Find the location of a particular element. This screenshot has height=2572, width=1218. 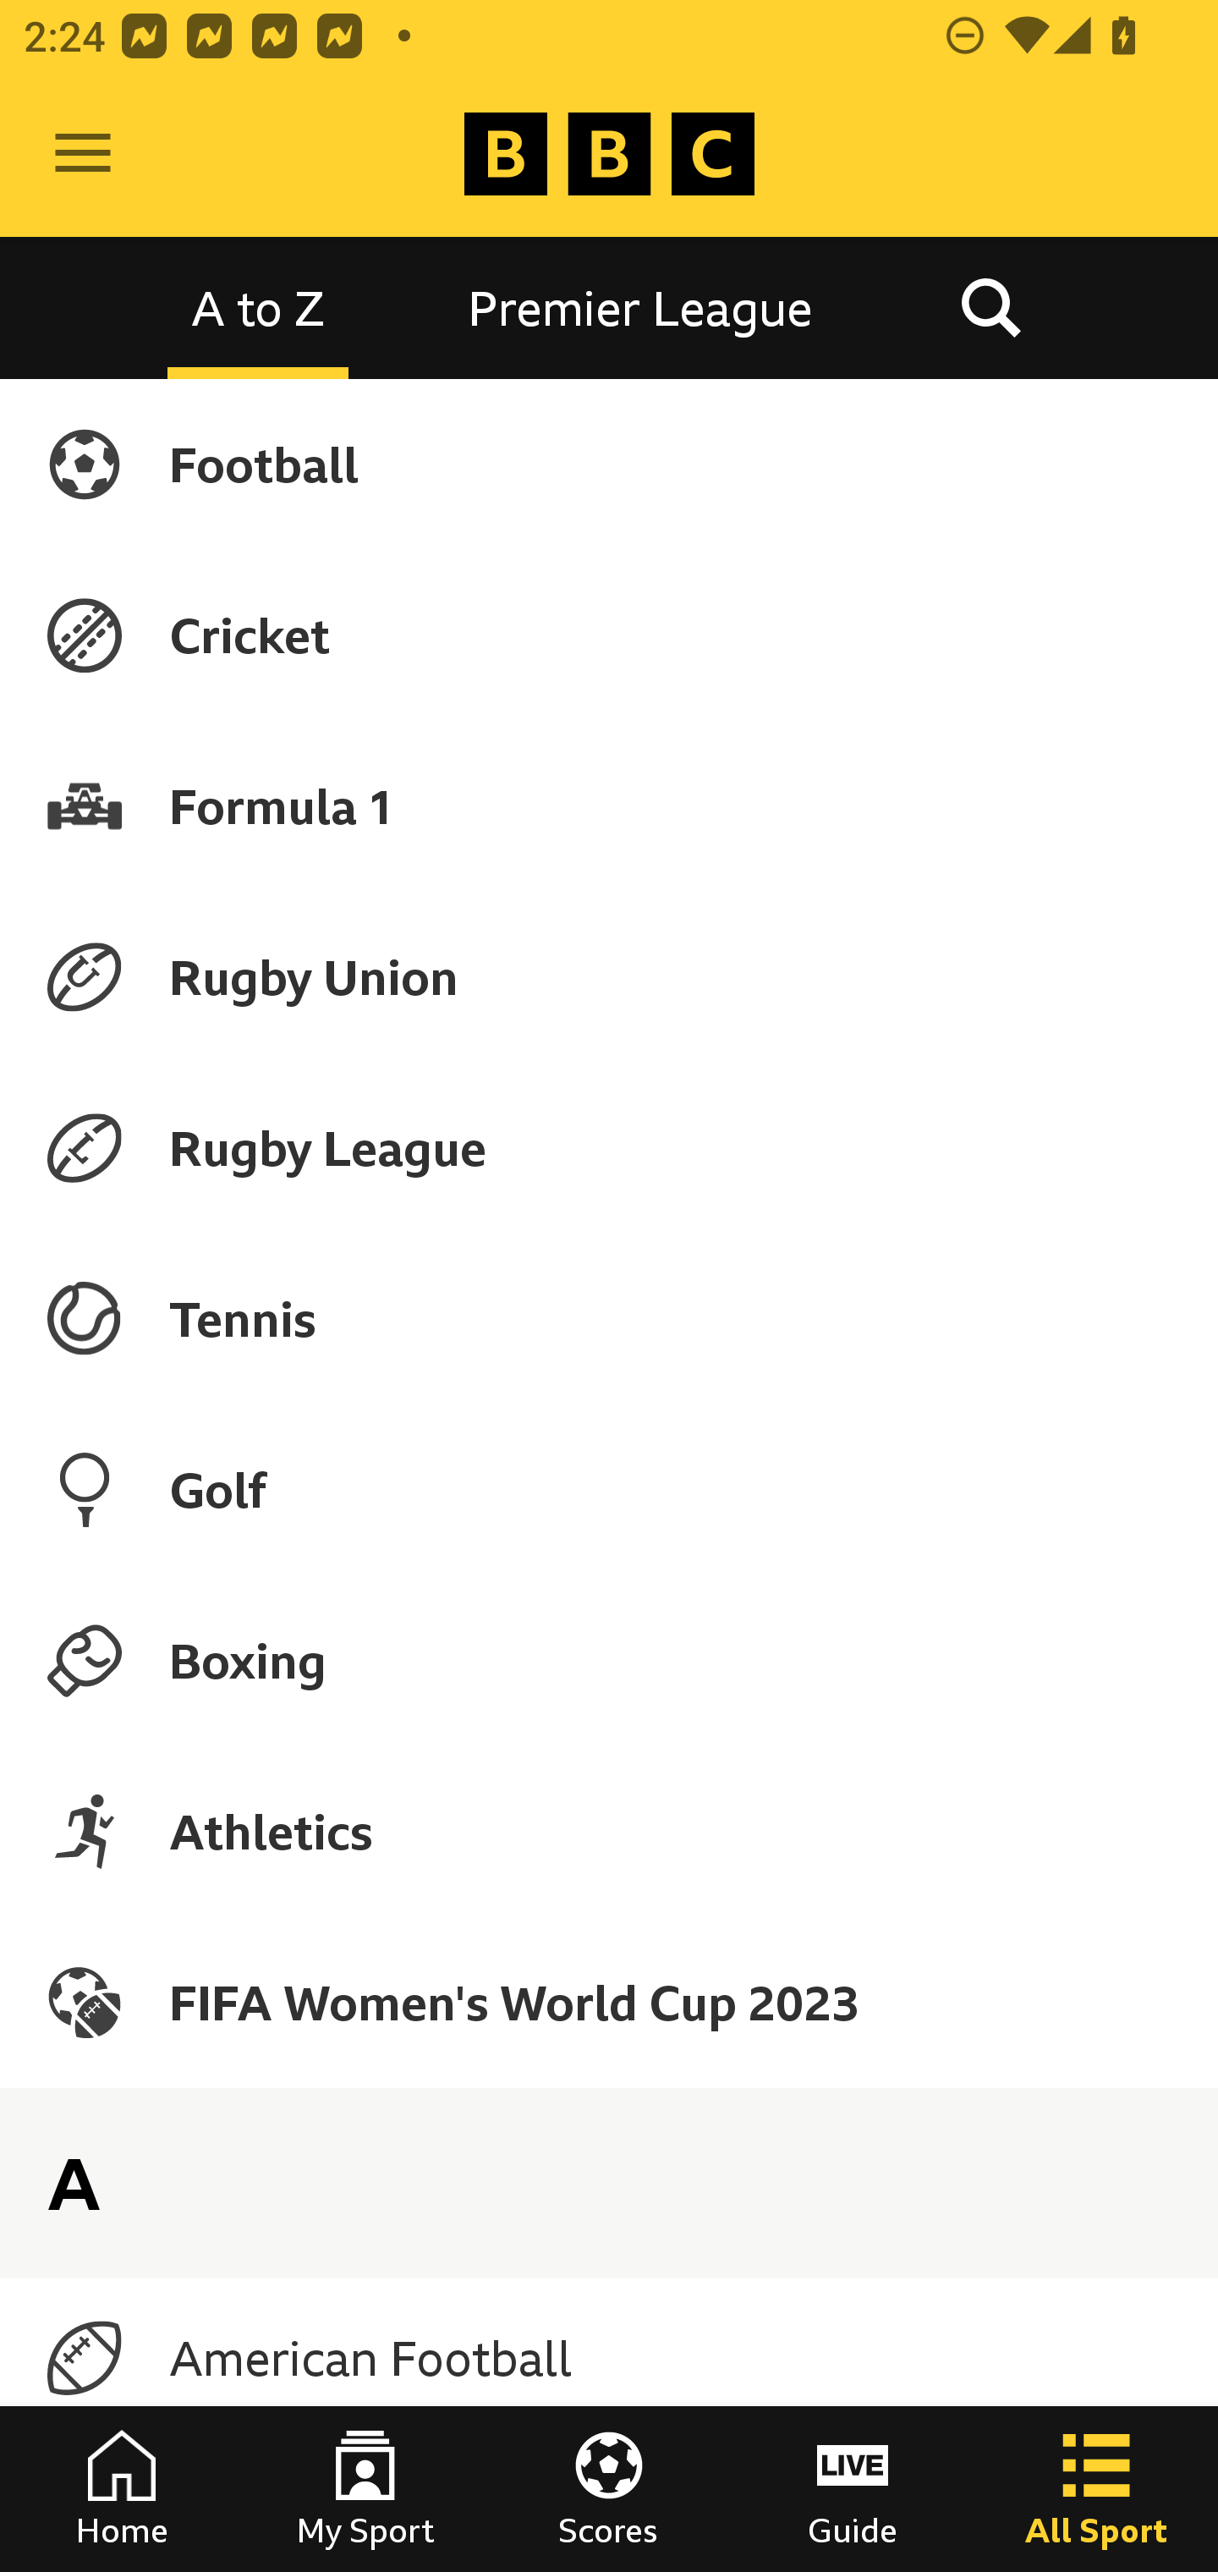

Golf is located at coordinates (609, 1489).